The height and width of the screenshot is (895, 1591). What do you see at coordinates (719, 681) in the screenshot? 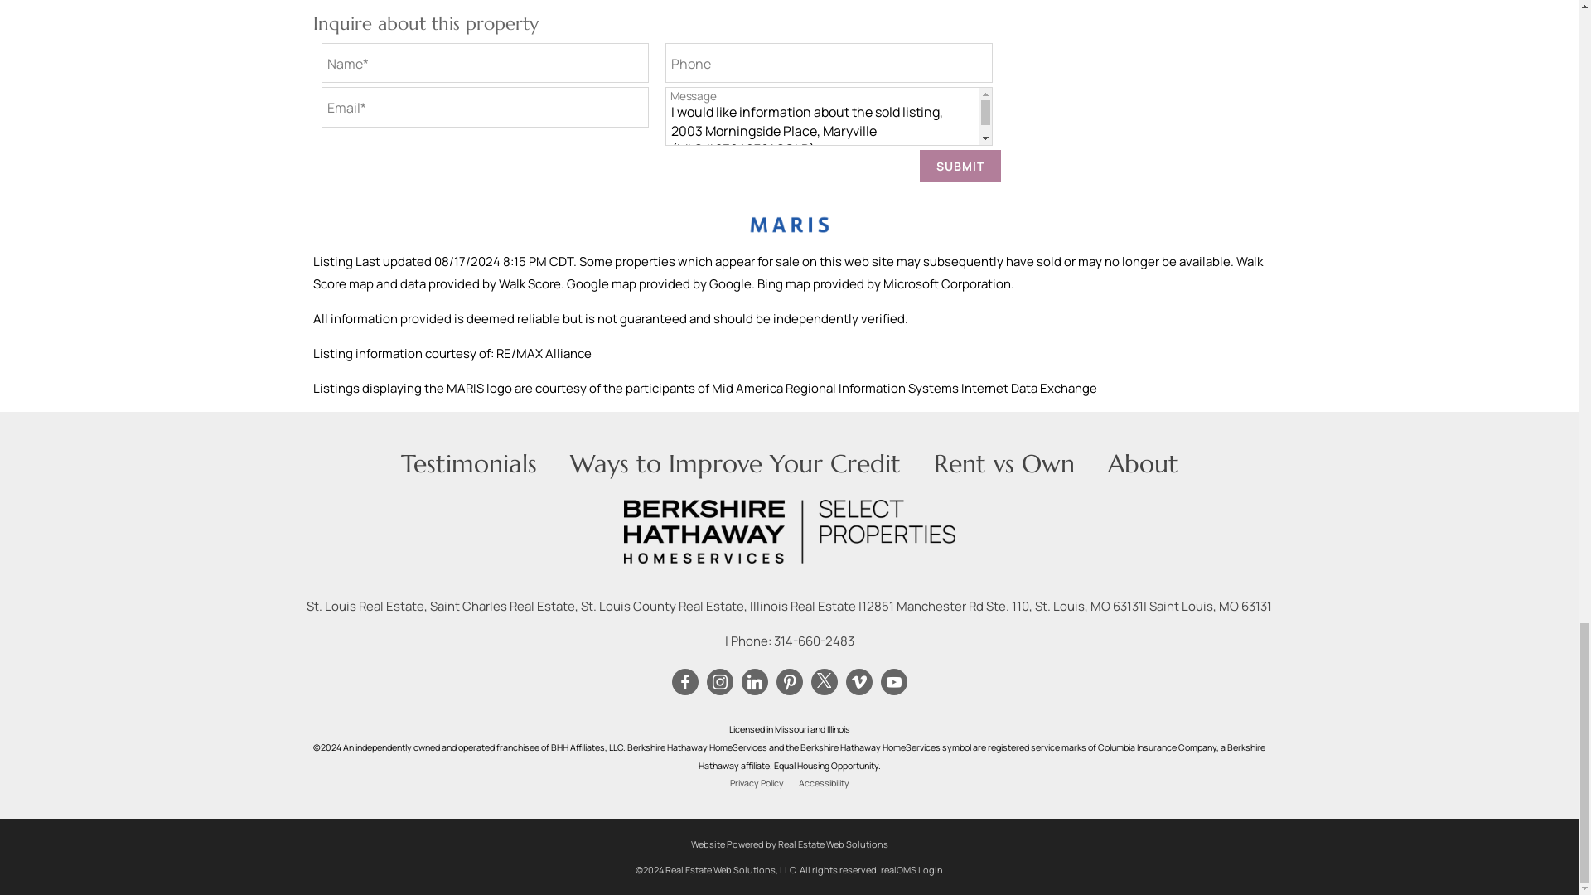
I see `Visit me on Instagram` at bounding box center [719, 681].